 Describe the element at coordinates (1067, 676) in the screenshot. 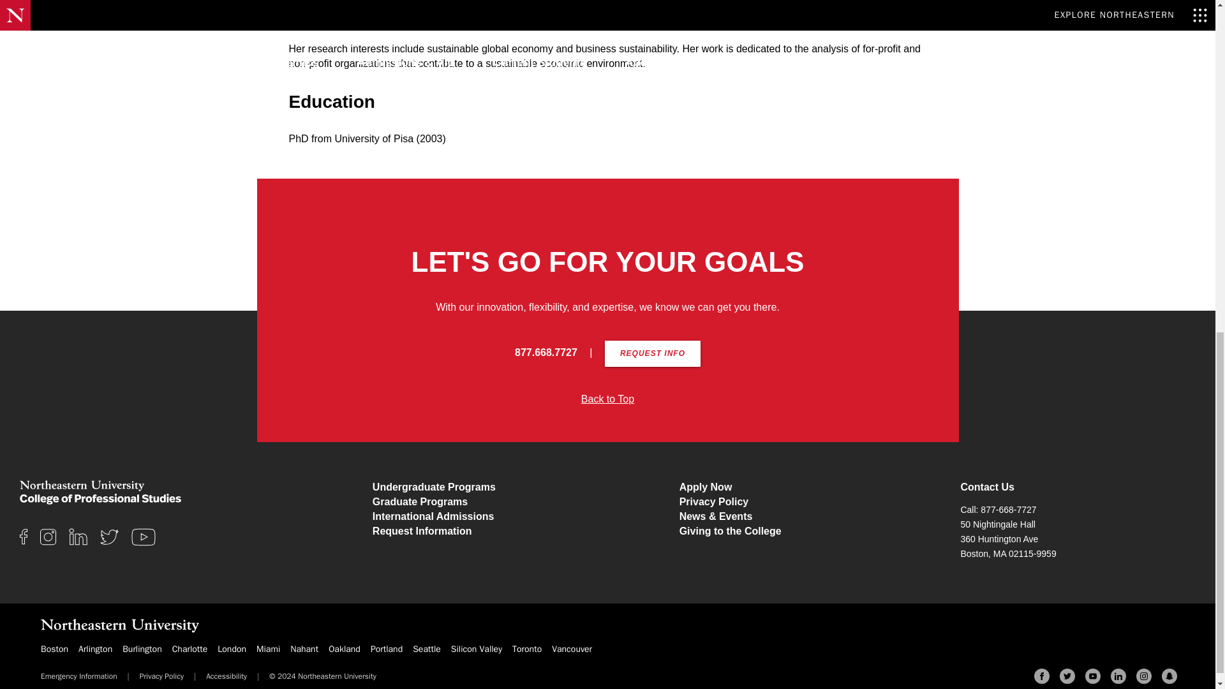

I see `Twitter` at that location.